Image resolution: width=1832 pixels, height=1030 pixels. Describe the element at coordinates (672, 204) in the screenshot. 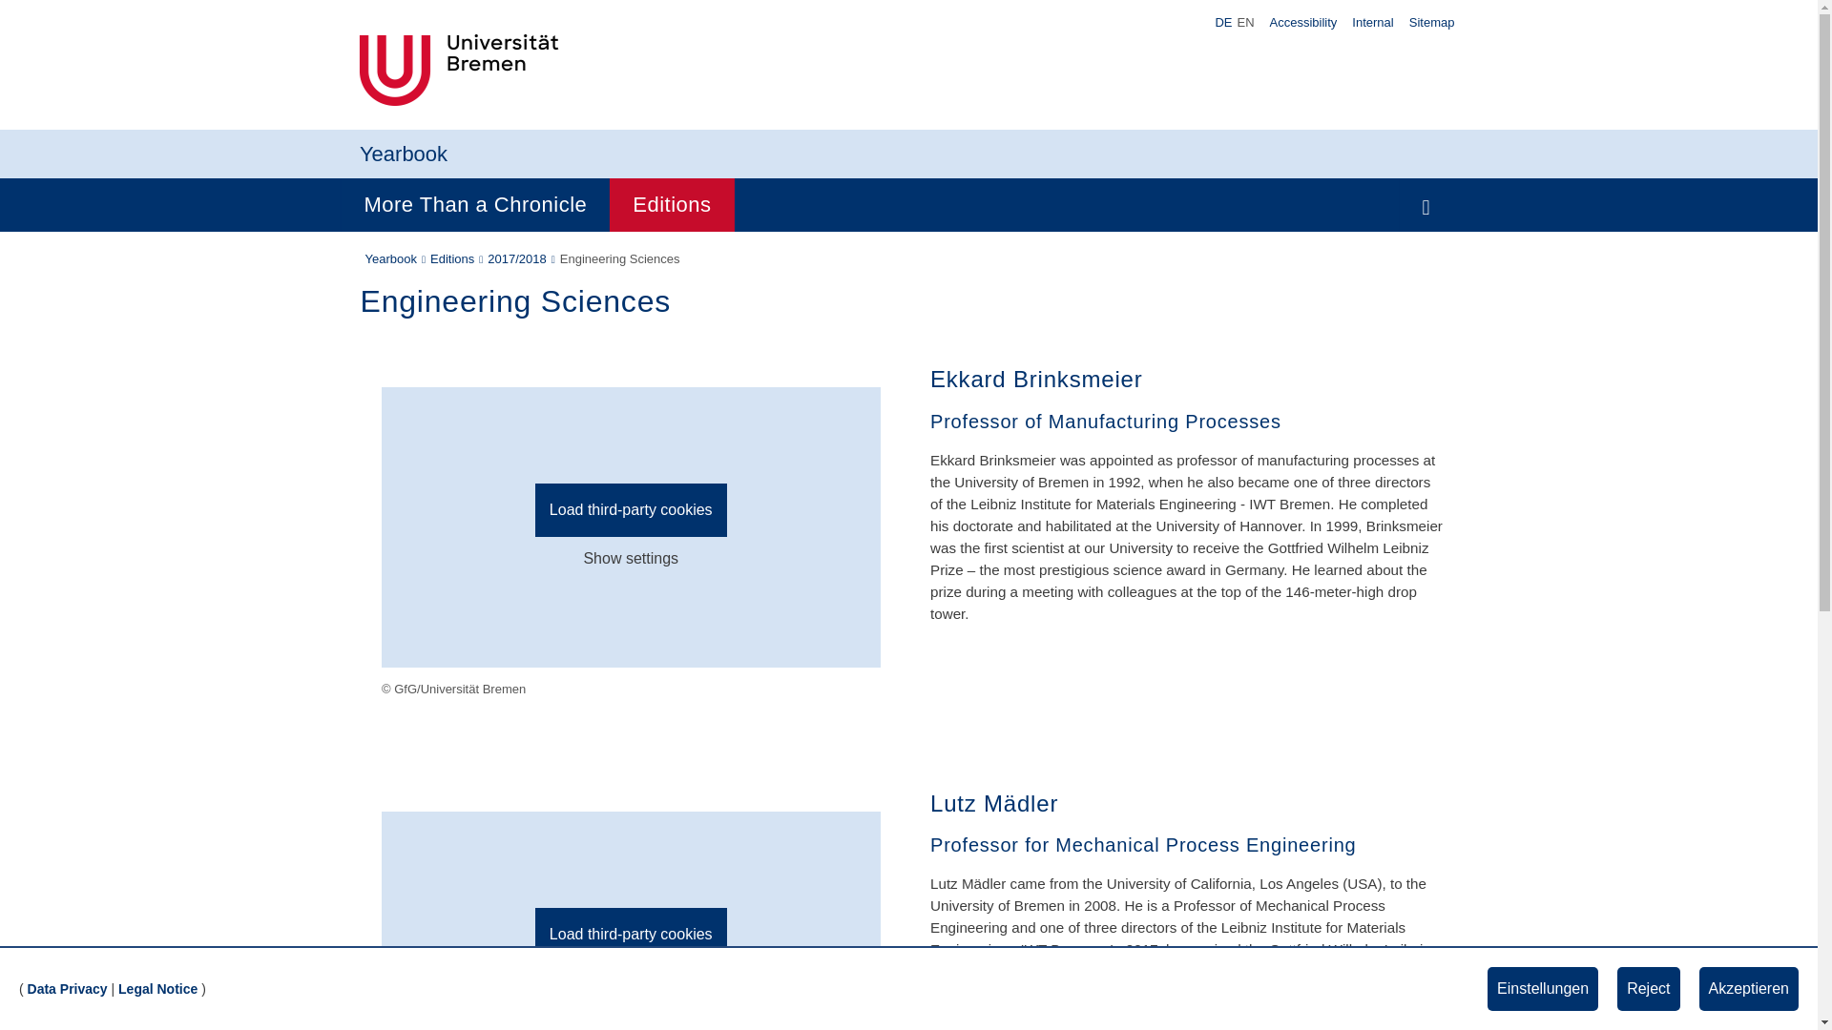

I see `Editions` at that location.